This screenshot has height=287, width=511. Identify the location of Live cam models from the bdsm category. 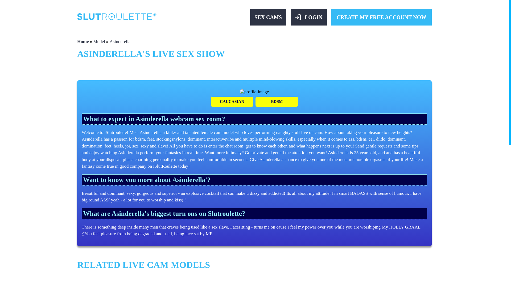
(277, 102).